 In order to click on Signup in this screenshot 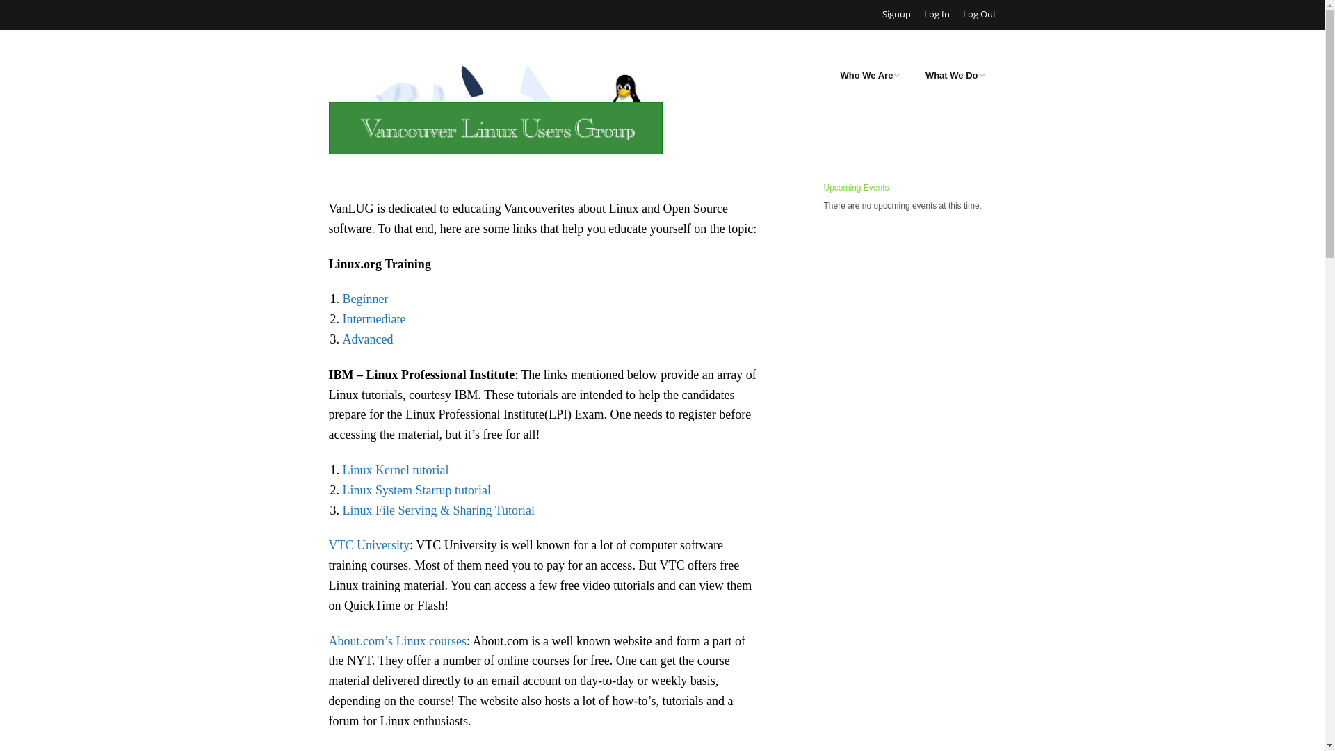, I will do `click(896, 14)`.